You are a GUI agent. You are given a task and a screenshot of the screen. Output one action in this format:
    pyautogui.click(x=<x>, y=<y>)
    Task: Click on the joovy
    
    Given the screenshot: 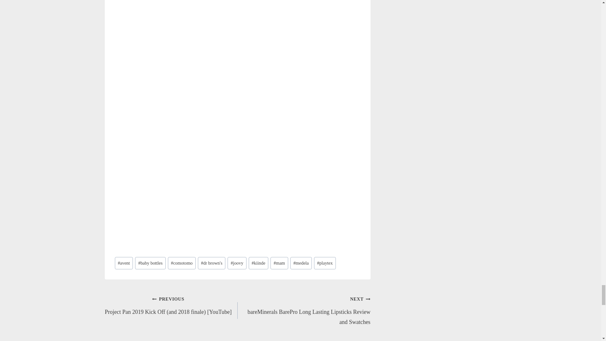 What is the action you would take?
    pyautogui.click(x=237, y=263)
    